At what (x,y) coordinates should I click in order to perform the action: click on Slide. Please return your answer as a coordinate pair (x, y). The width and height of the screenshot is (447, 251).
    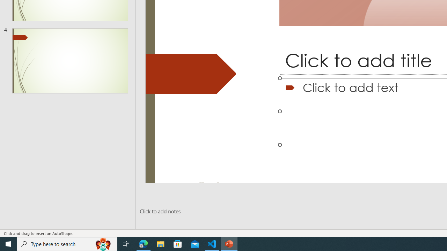
    Looking at the image, I should click on (70, 61).